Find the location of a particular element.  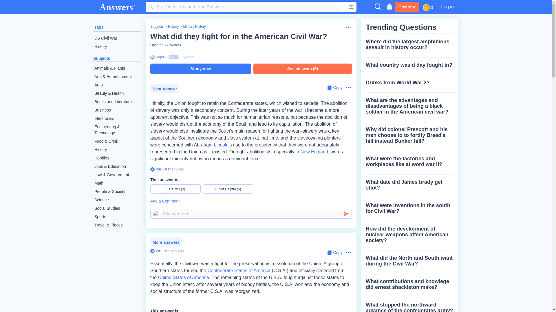

Hobbies is located at coordinates (117, 158).